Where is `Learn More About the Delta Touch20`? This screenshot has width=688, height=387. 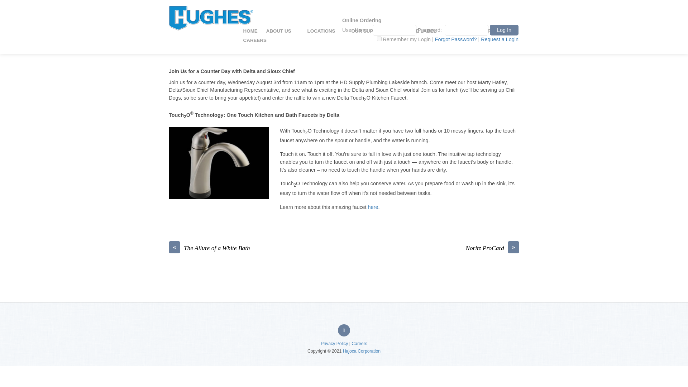
Learn More About the Delta Touch20 is located at coordinates (373, 207).